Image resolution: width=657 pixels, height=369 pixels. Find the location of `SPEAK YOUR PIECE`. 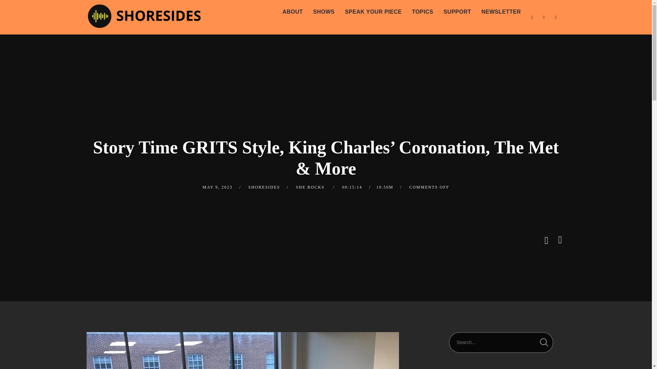

SPEAK YOUR PIECE is located at coordinates (373, 12).